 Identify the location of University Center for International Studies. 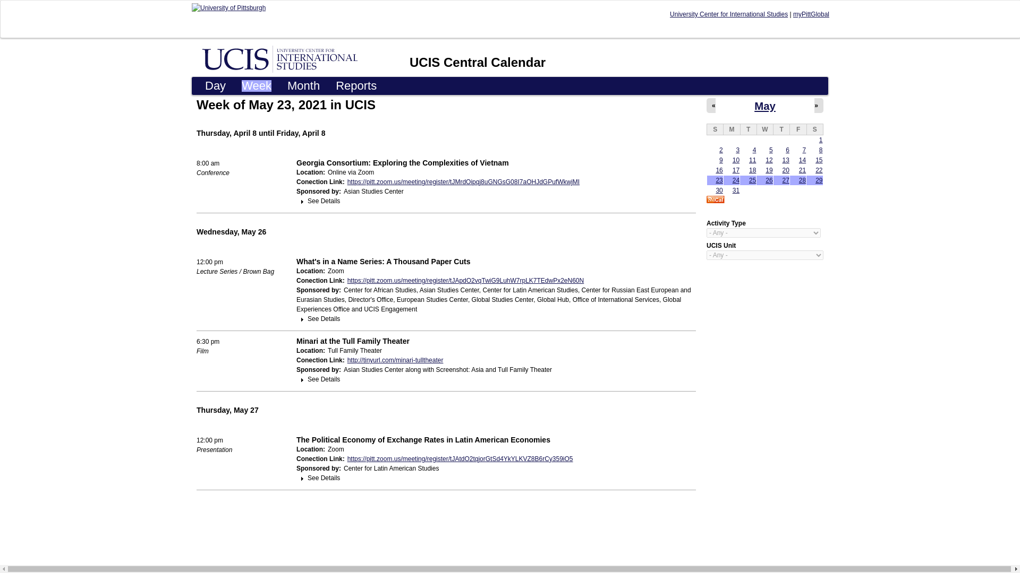
(729, 14).